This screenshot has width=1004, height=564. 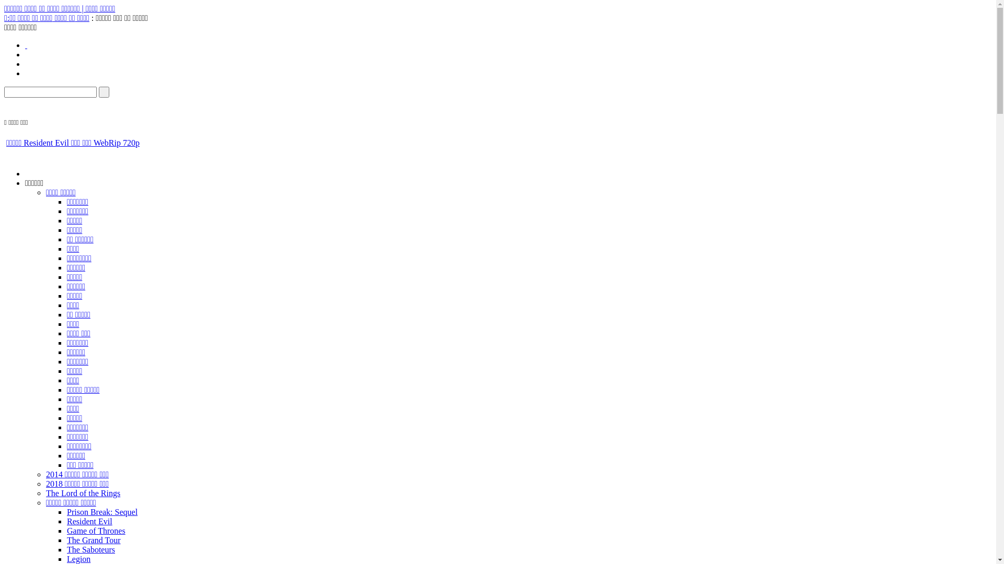 I want to click on Prison Break: Sequel, so click(x=102, y=512).